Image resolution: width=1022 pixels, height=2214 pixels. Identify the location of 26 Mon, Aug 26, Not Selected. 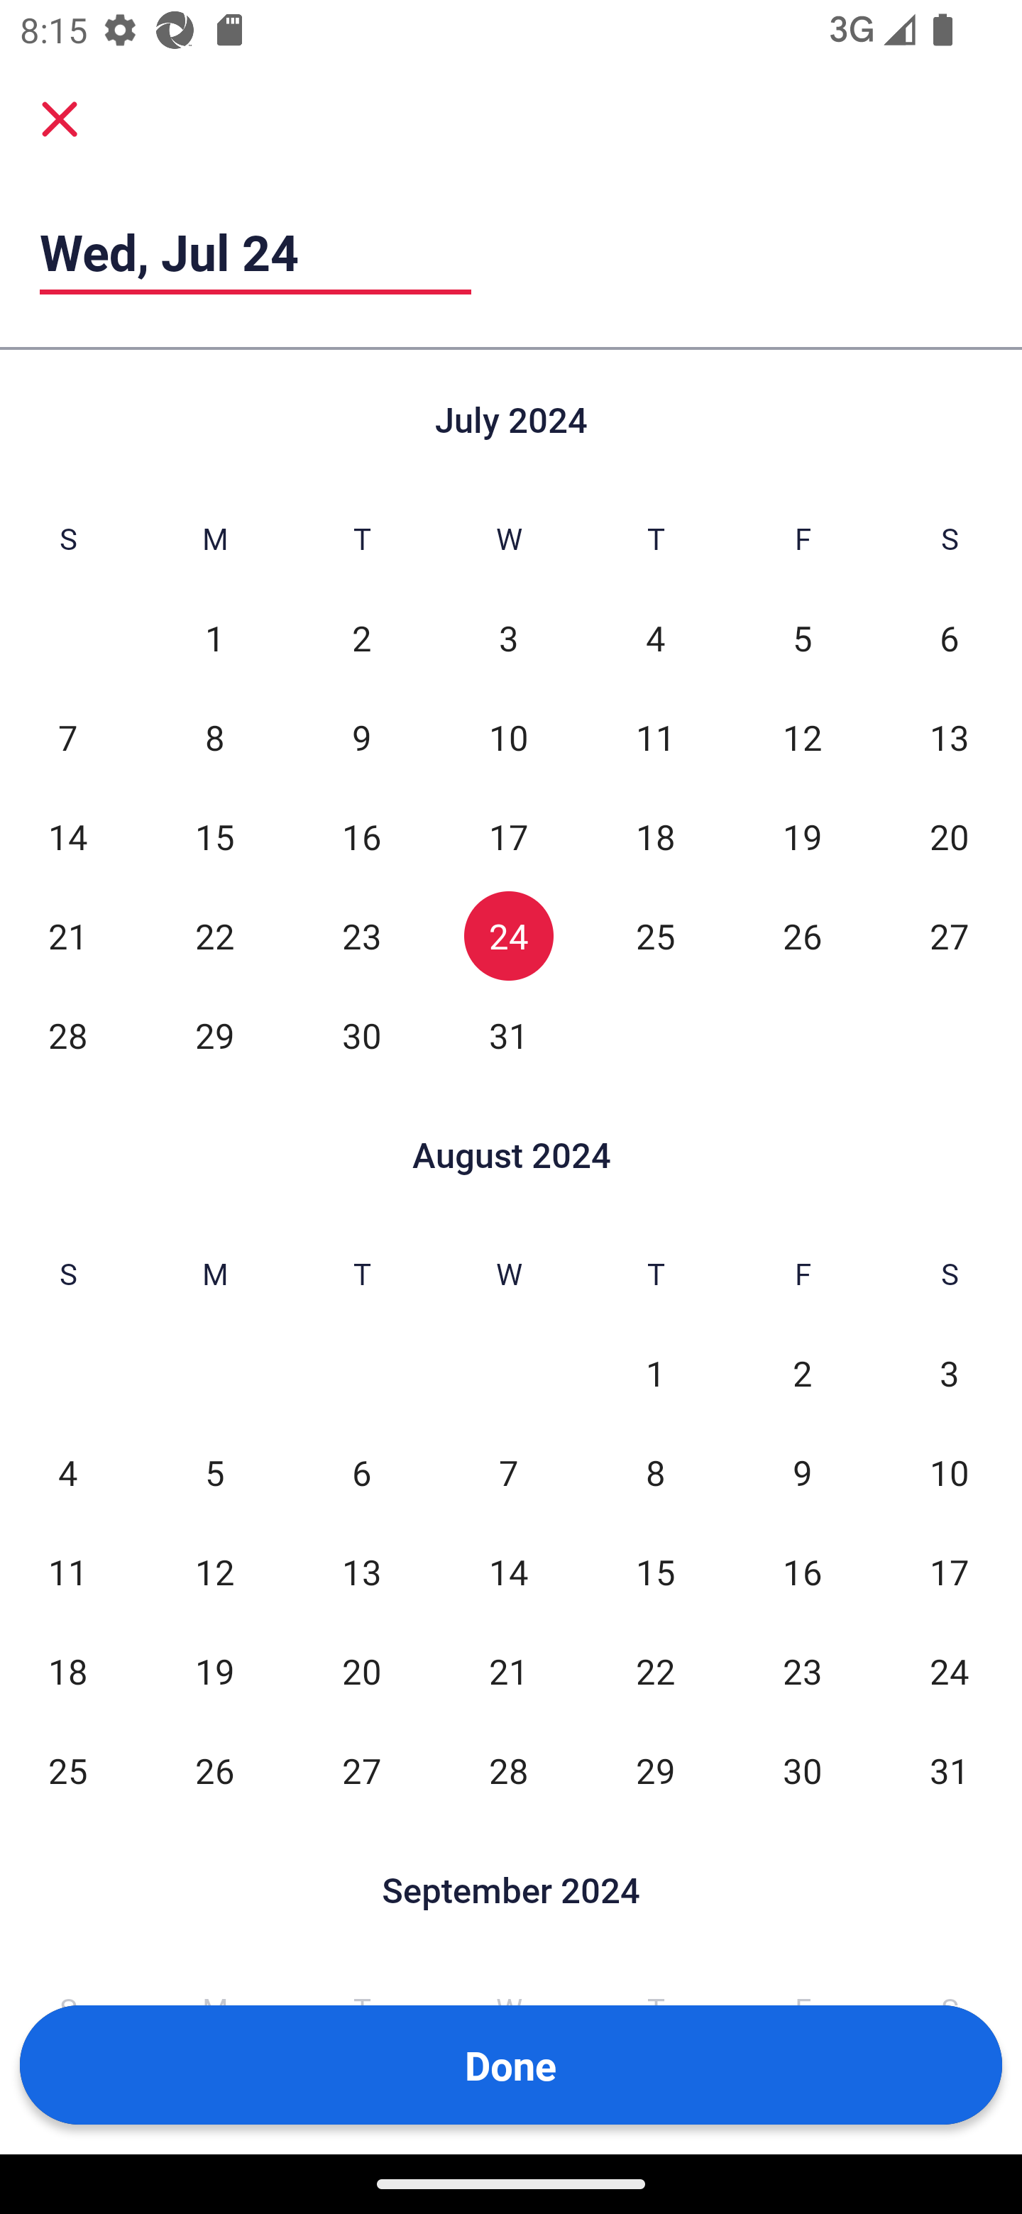
(214, 1770).